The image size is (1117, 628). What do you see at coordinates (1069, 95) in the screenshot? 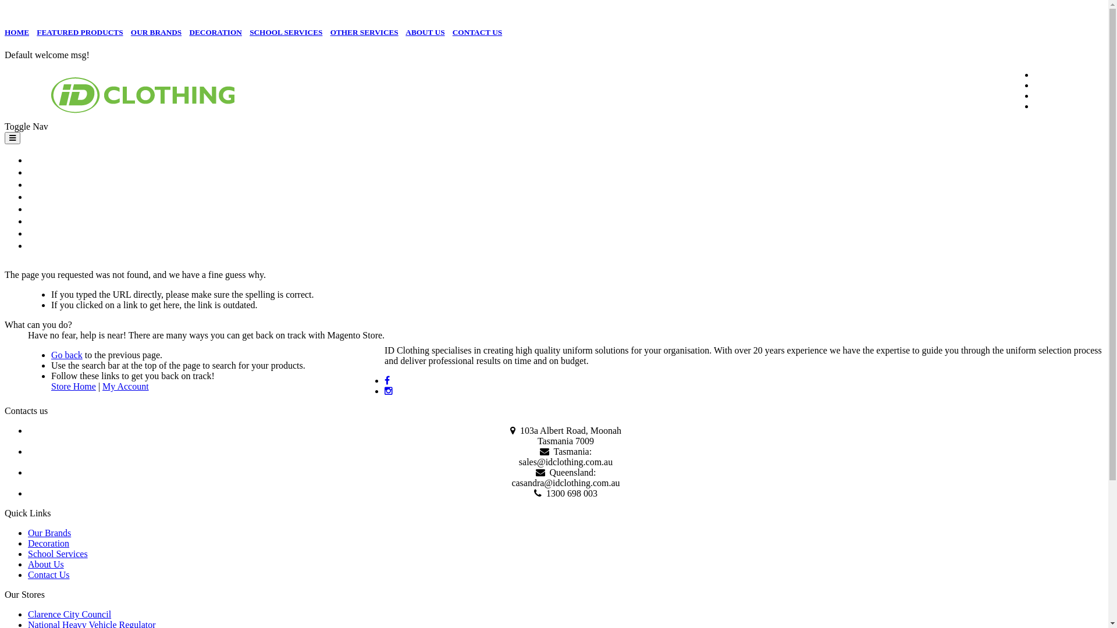
I see `Create an Account` at bounding box center [1069, 95].